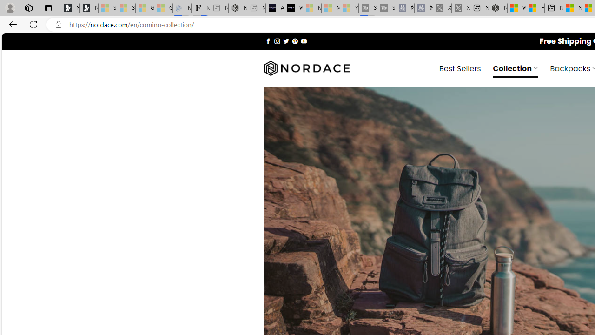 This screenshot has width=595, height=335. What do you see at coordinates (461, 8) in the screenshot?
I see `X - Sleeping` at bounding box center [461, 8].